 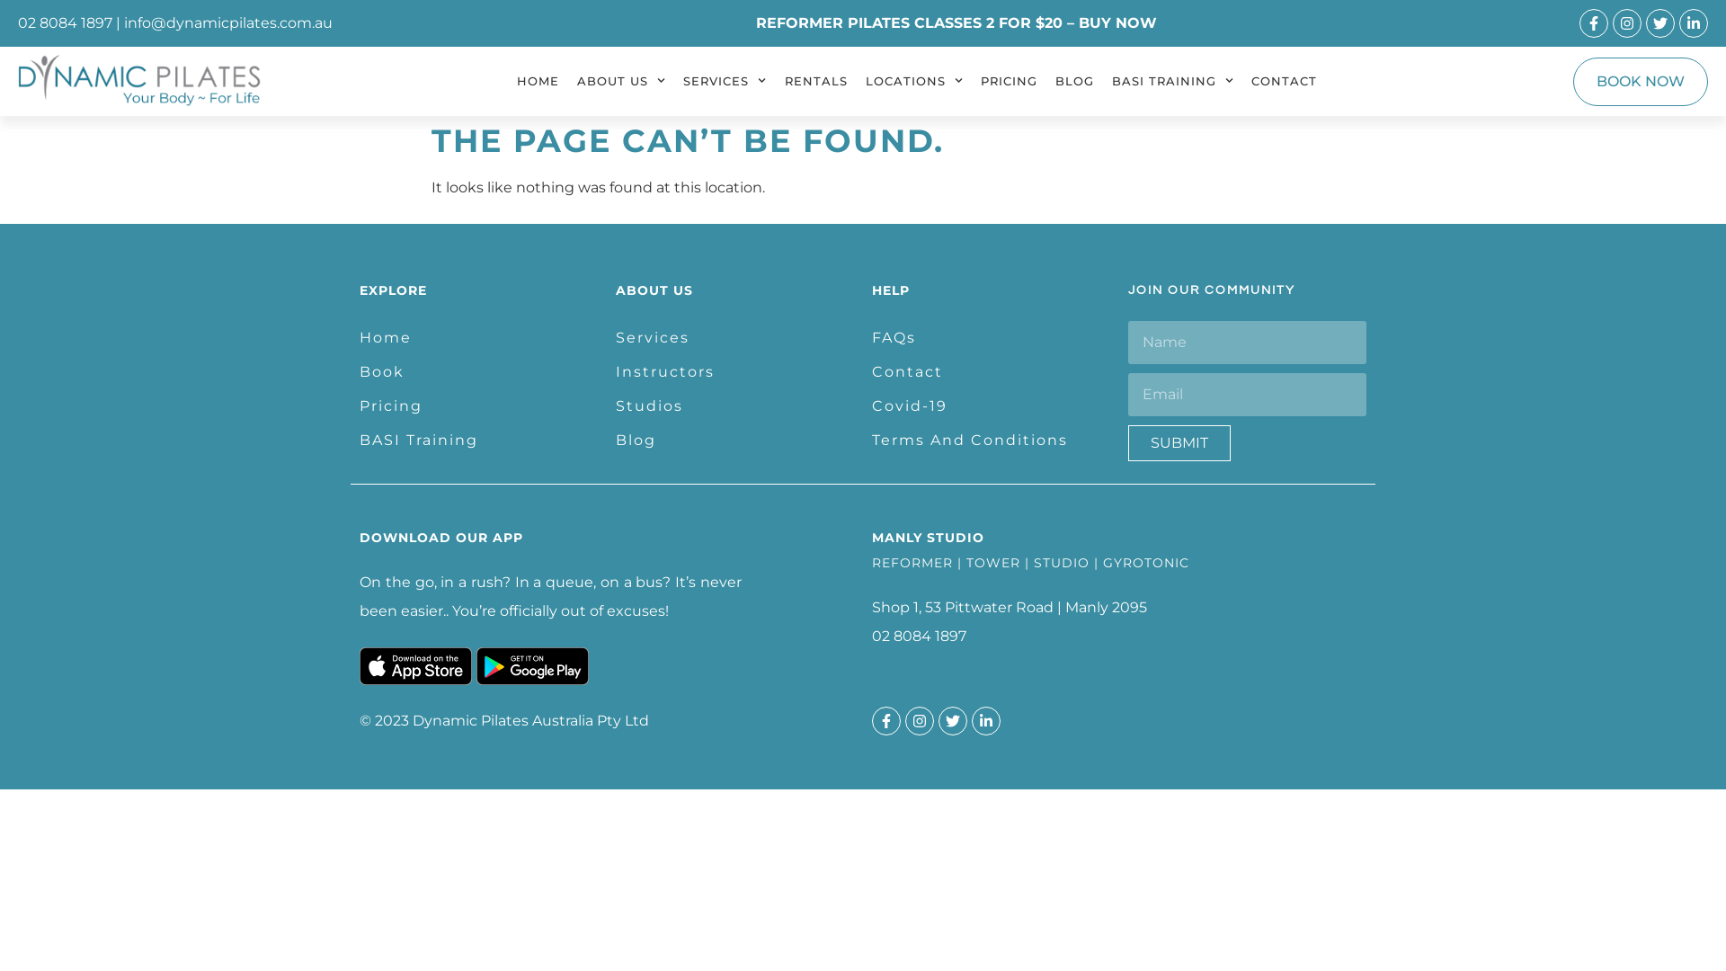 I want to click on SERVICES, so click(x=725, y=81).